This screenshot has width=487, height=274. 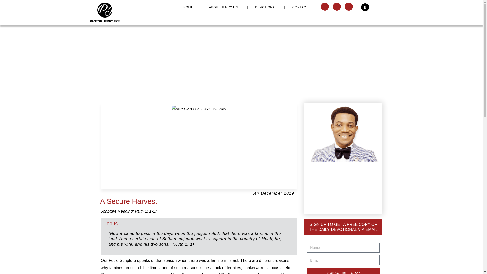 I want to click on PASTOR JERRY EZE, so click(x=105, y=21).